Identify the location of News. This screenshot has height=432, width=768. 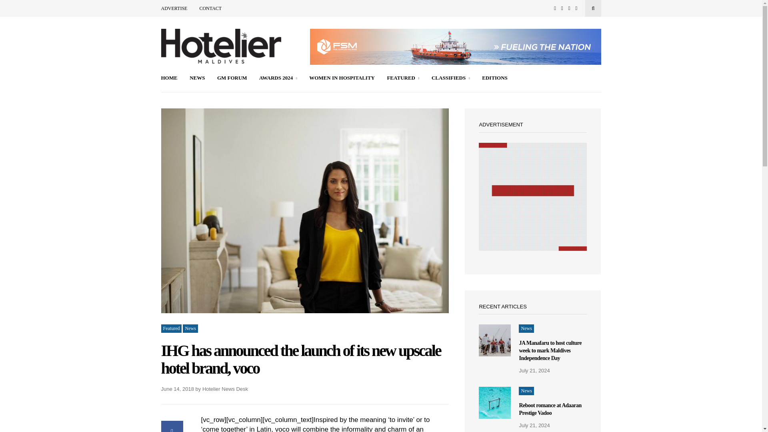
(190, 328).